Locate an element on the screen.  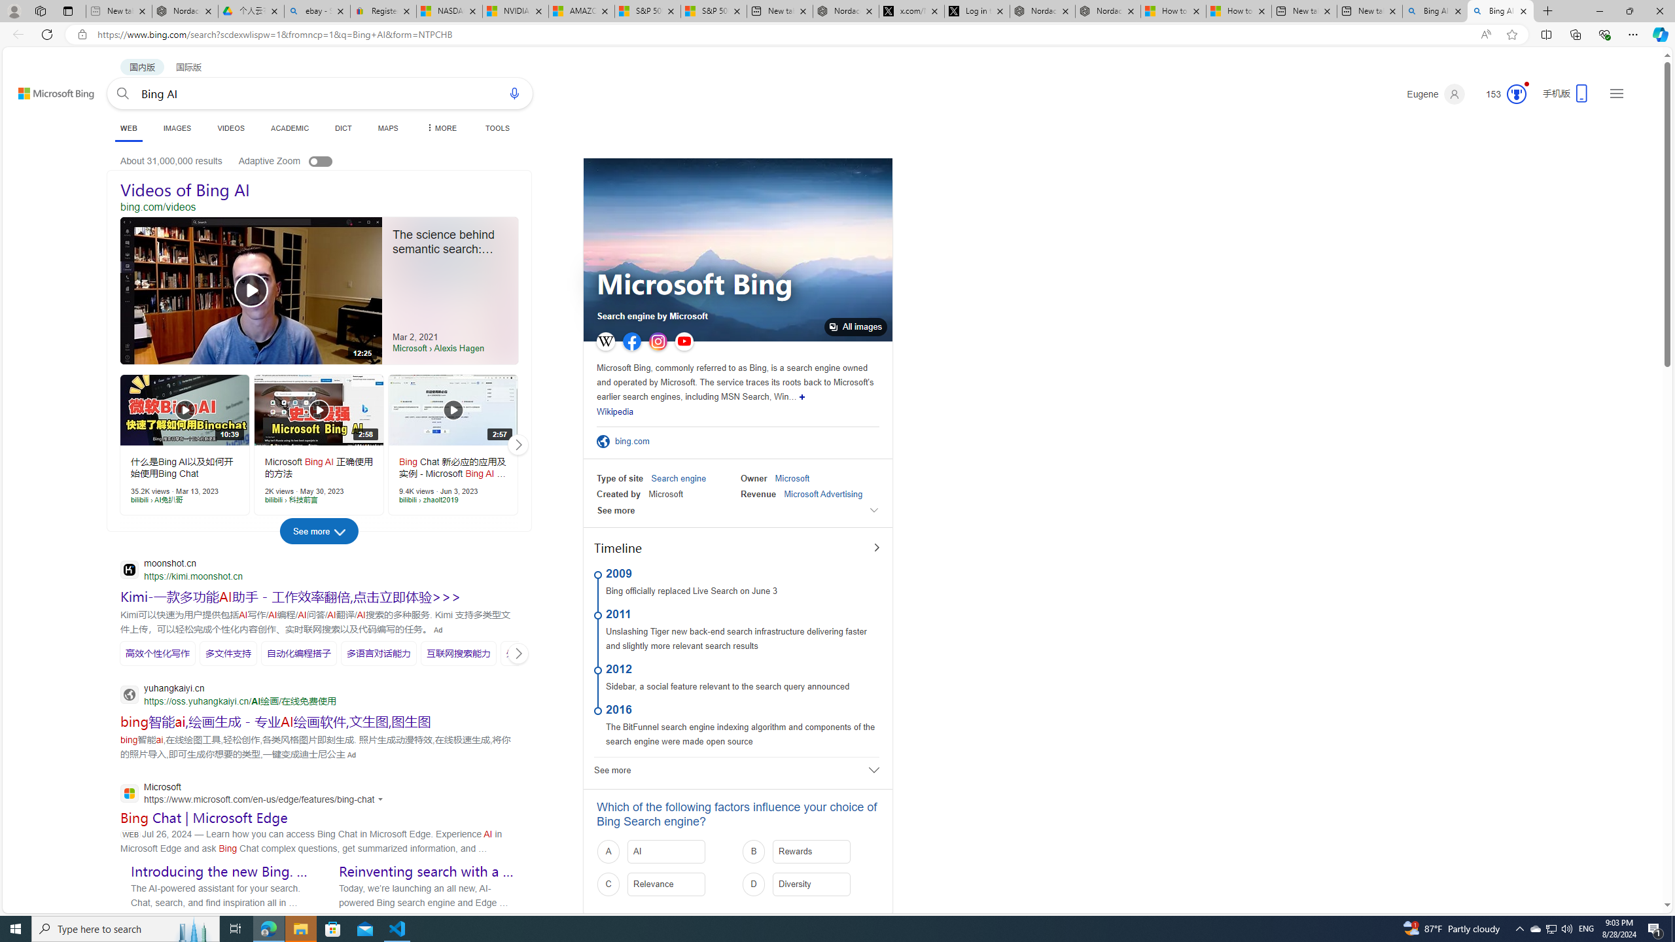
New tab - Sleeping is located at coordinates (118, 11).